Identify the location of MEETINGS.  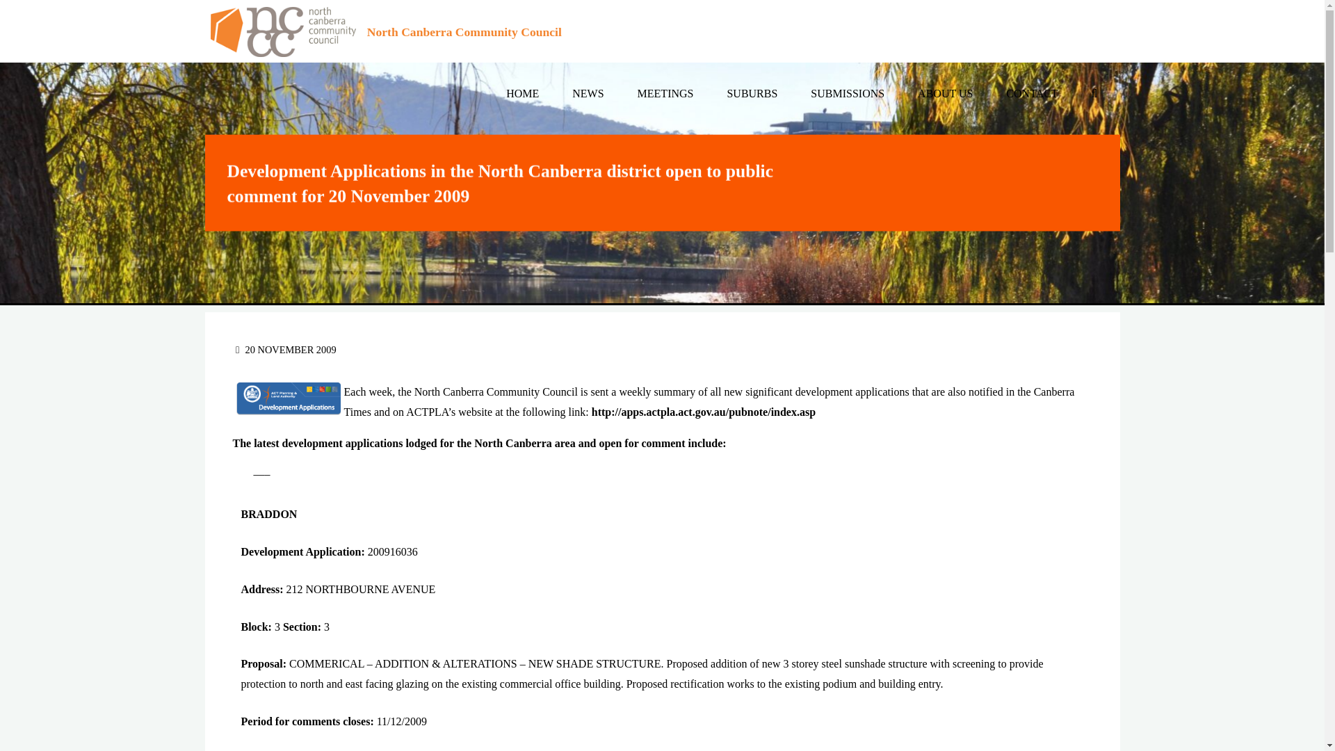
(665, 93).